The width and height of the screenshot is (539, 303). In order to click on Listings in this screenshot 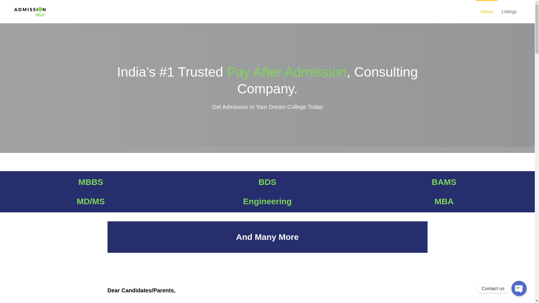, I will do `click(509, 12)`.